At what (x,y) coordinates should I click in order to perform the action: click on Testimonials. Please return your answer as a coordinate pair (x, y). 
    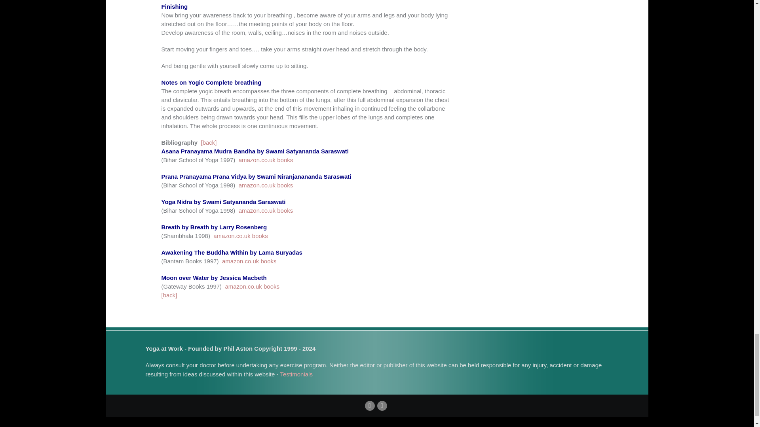
    Looking at the image, I should click on (296, 374).